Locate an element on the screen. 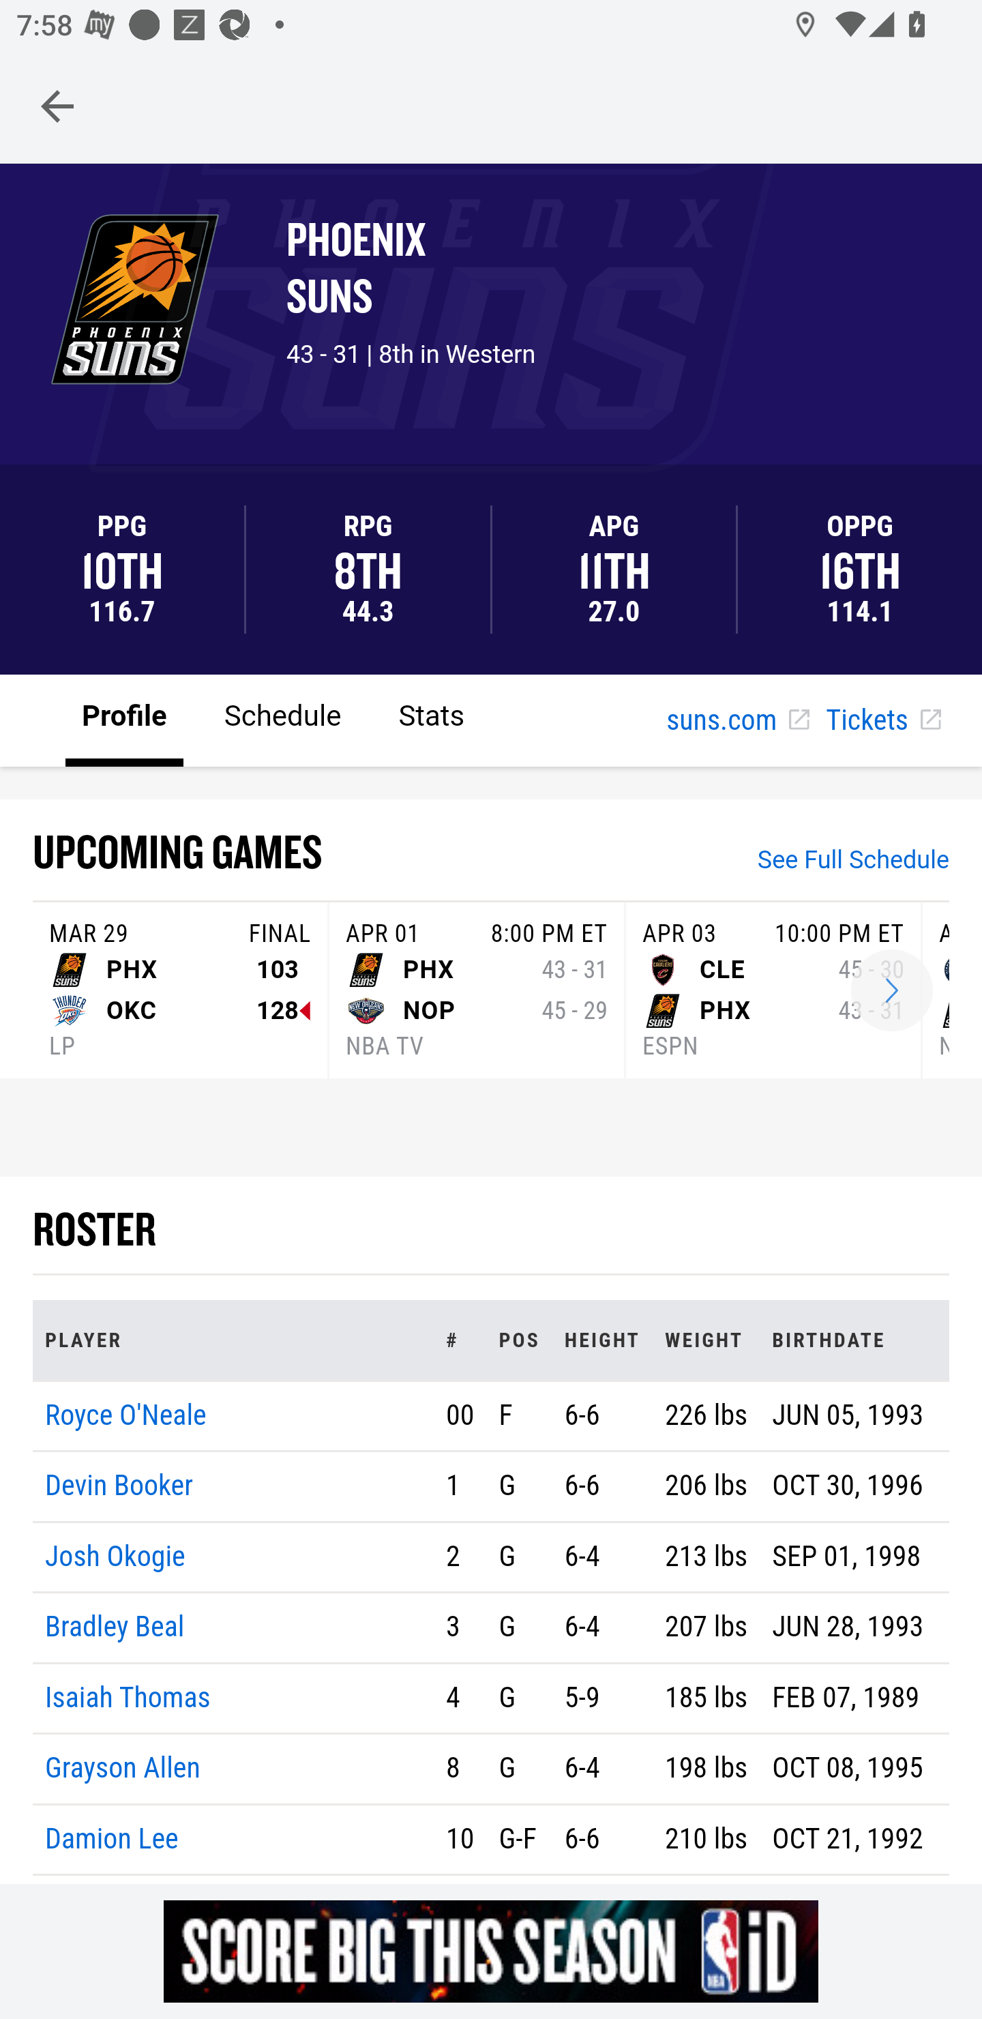  Bradley Beal is located at coordinates (116, 1628).